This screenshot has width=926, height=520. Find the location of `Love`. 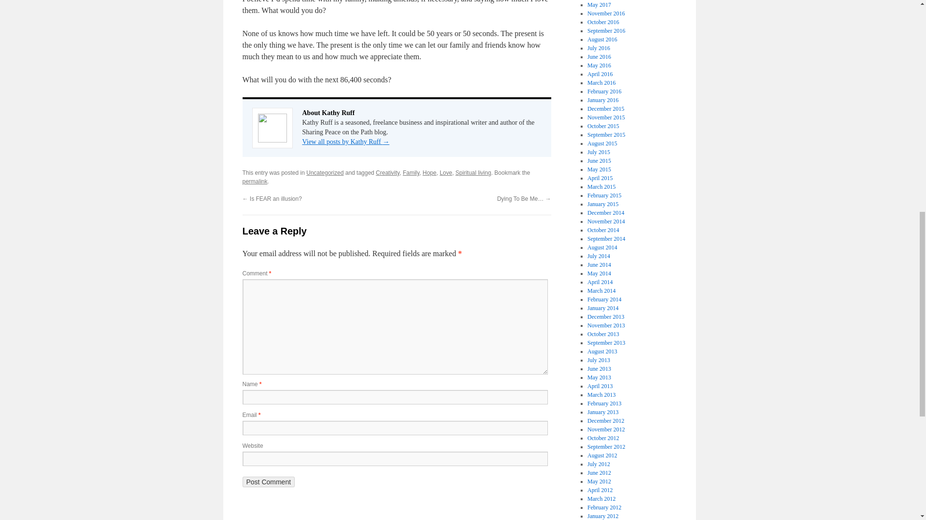

Love is located at coordinates (446, 173).